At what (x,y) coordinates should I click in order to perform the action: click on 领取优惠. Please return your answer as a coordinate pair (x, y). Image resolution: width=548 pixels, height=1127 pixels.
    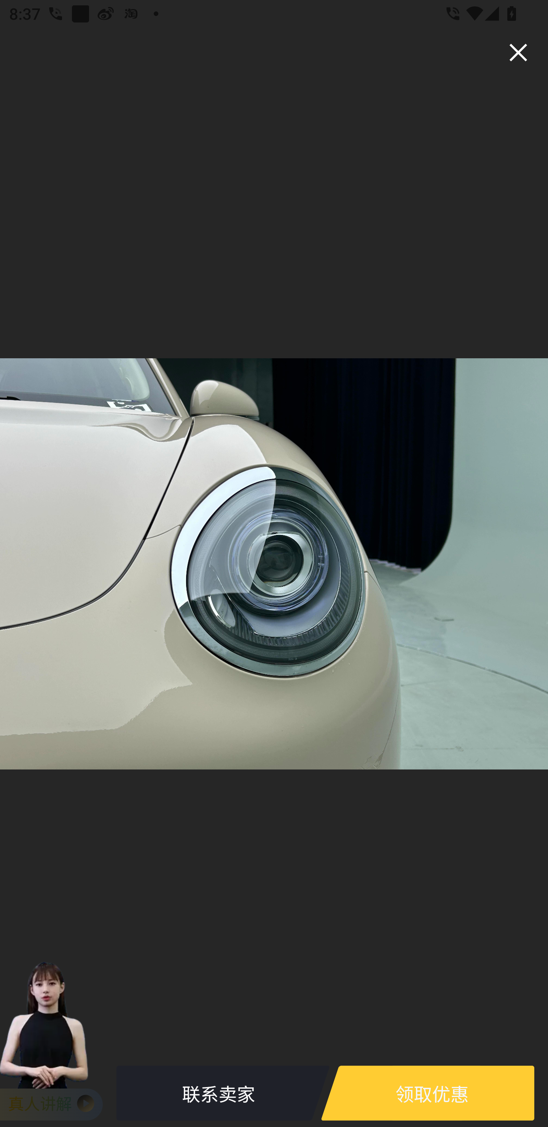
    Looking at the image, I should click on (432, 1093).